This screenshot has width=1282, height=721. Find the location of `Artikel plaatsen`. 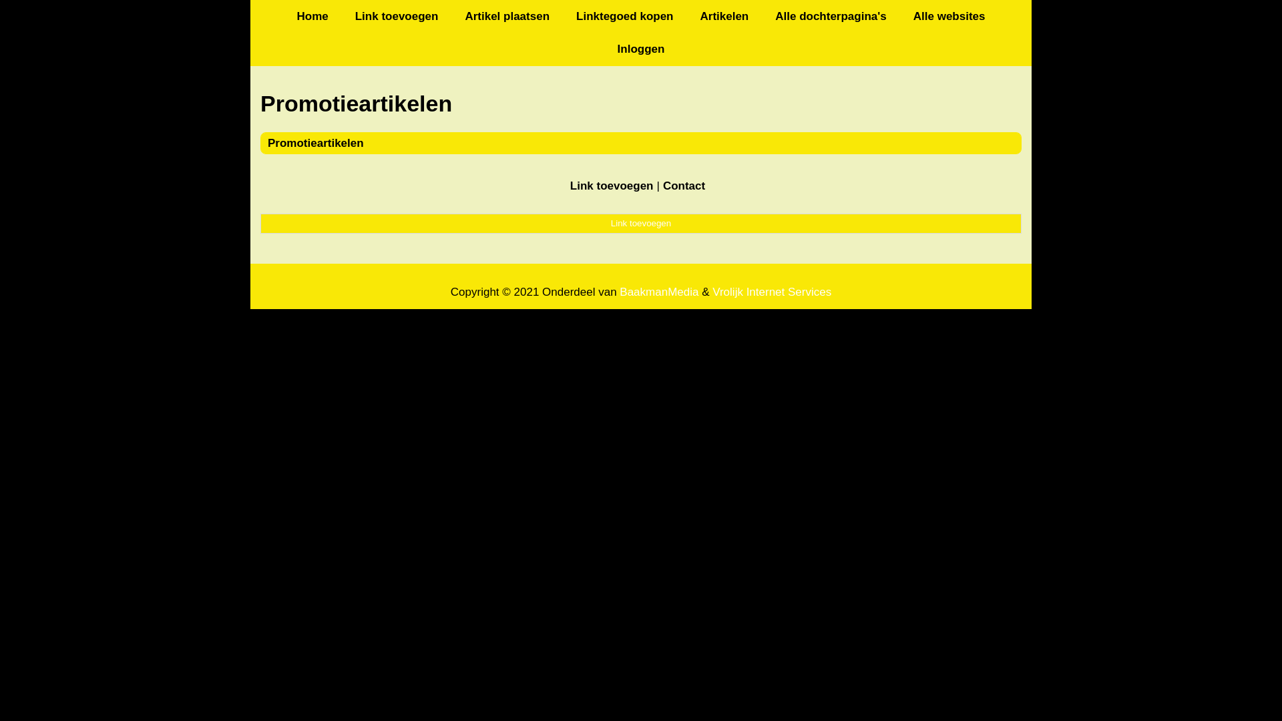

Artikel plaatsen is located at coordinates (507, 16).